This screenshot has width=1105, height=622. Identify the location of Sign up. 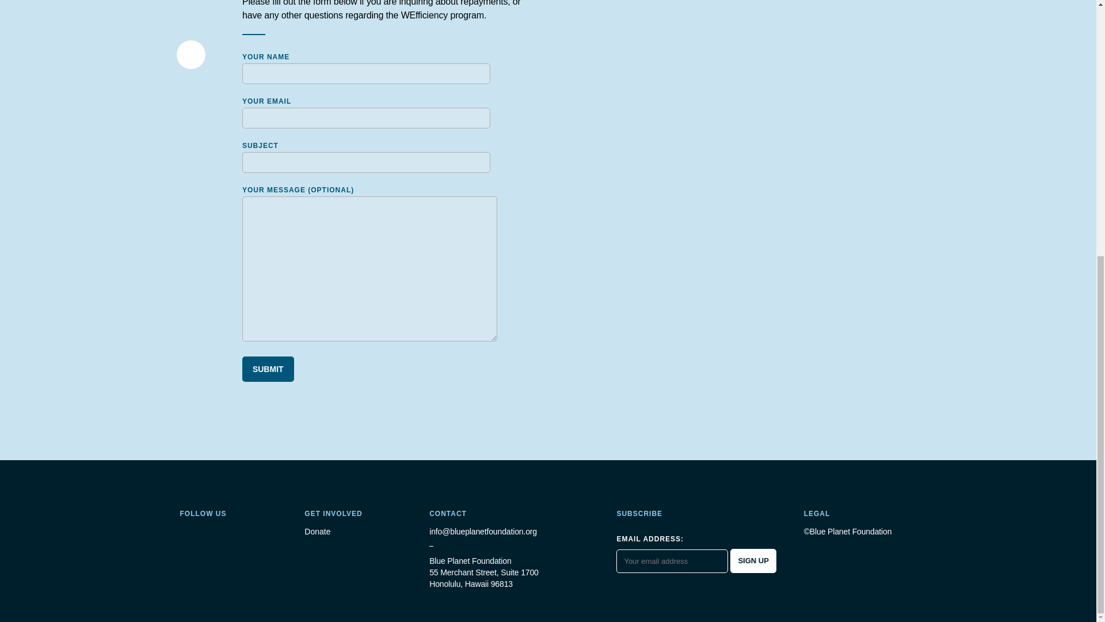
(753, 560).